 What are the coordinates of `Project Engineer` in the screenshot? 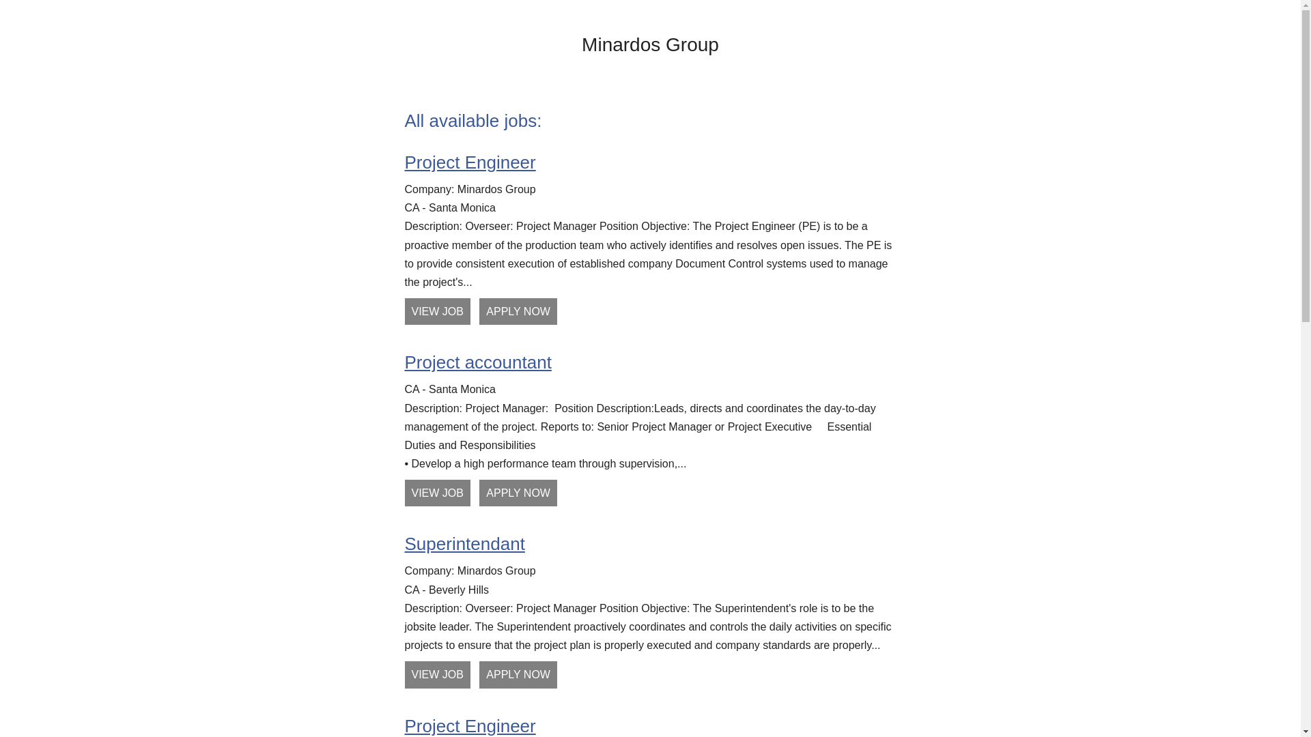 It's located at (470, 162).